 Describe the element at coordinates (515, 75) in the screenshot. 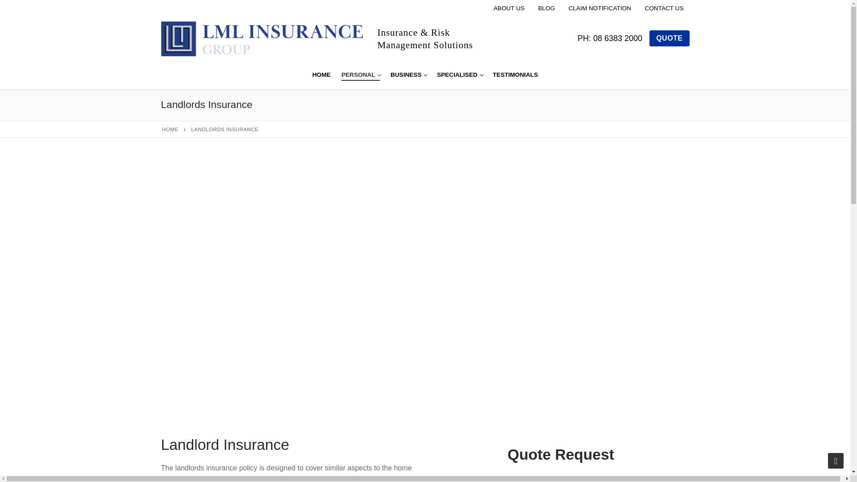

I see `CONTACT US` at that location.